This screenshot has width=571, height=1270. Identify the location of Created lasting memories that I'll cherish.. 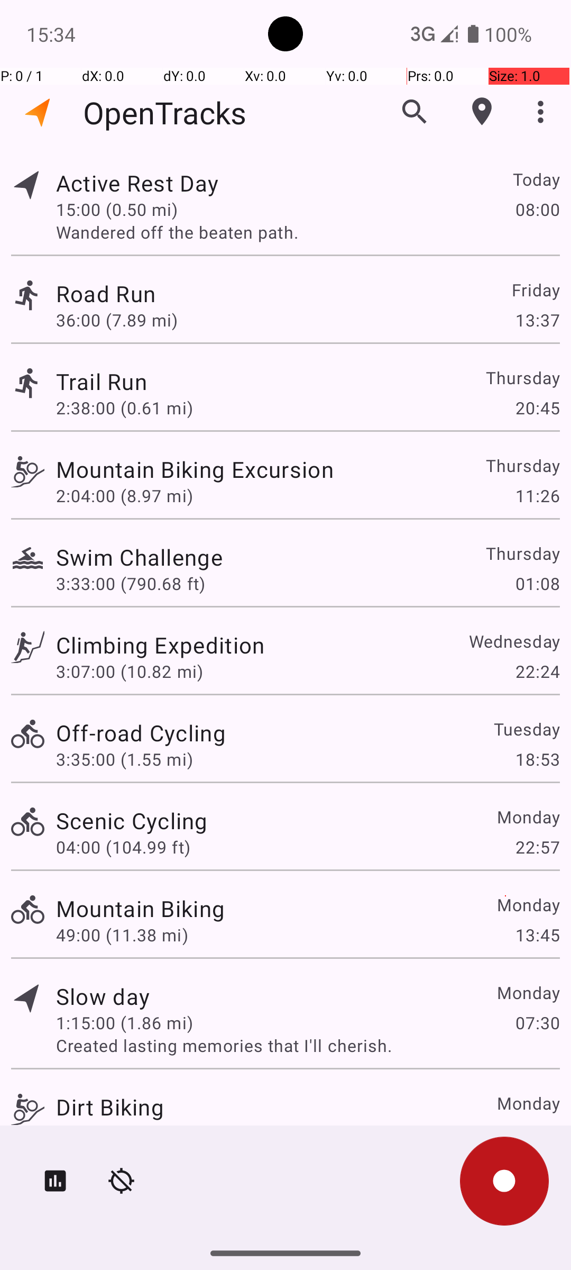
(308, 1046).